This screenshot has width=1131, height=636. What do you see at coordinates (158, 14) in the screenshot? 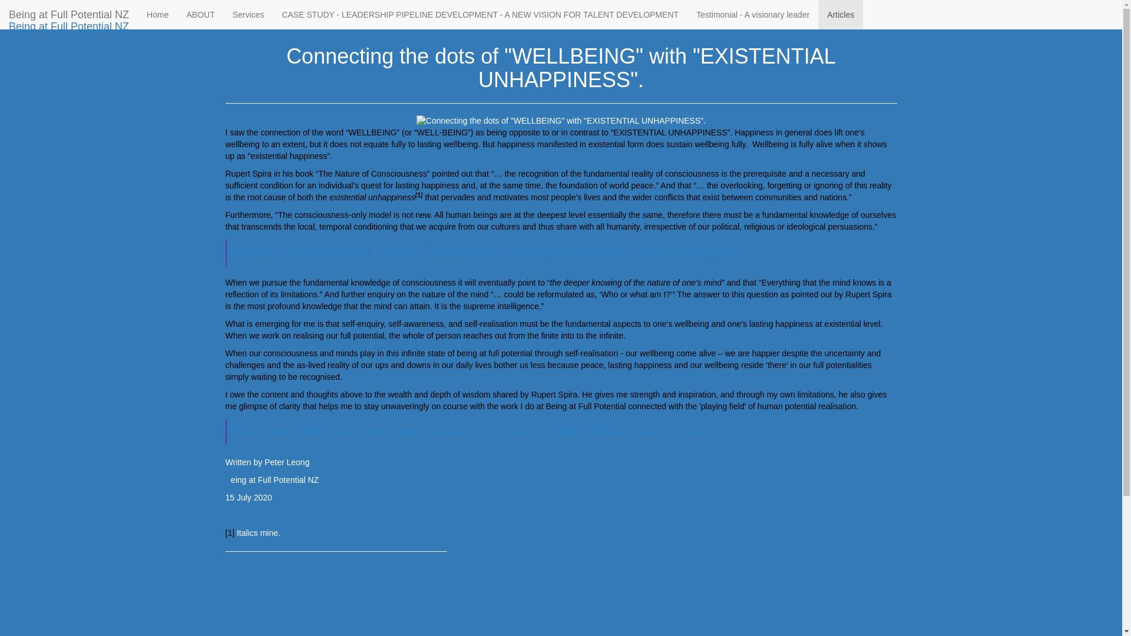
I see `Home` at bounding box center [158, 14].